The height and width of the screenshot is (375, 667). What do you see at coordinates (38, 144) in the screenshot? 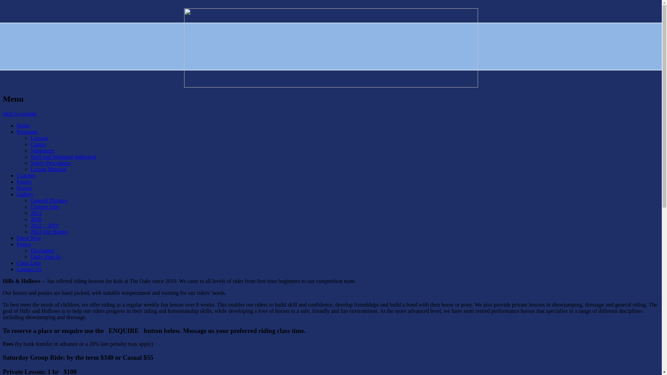
I see `Camps` at bounding box center [38, 144].